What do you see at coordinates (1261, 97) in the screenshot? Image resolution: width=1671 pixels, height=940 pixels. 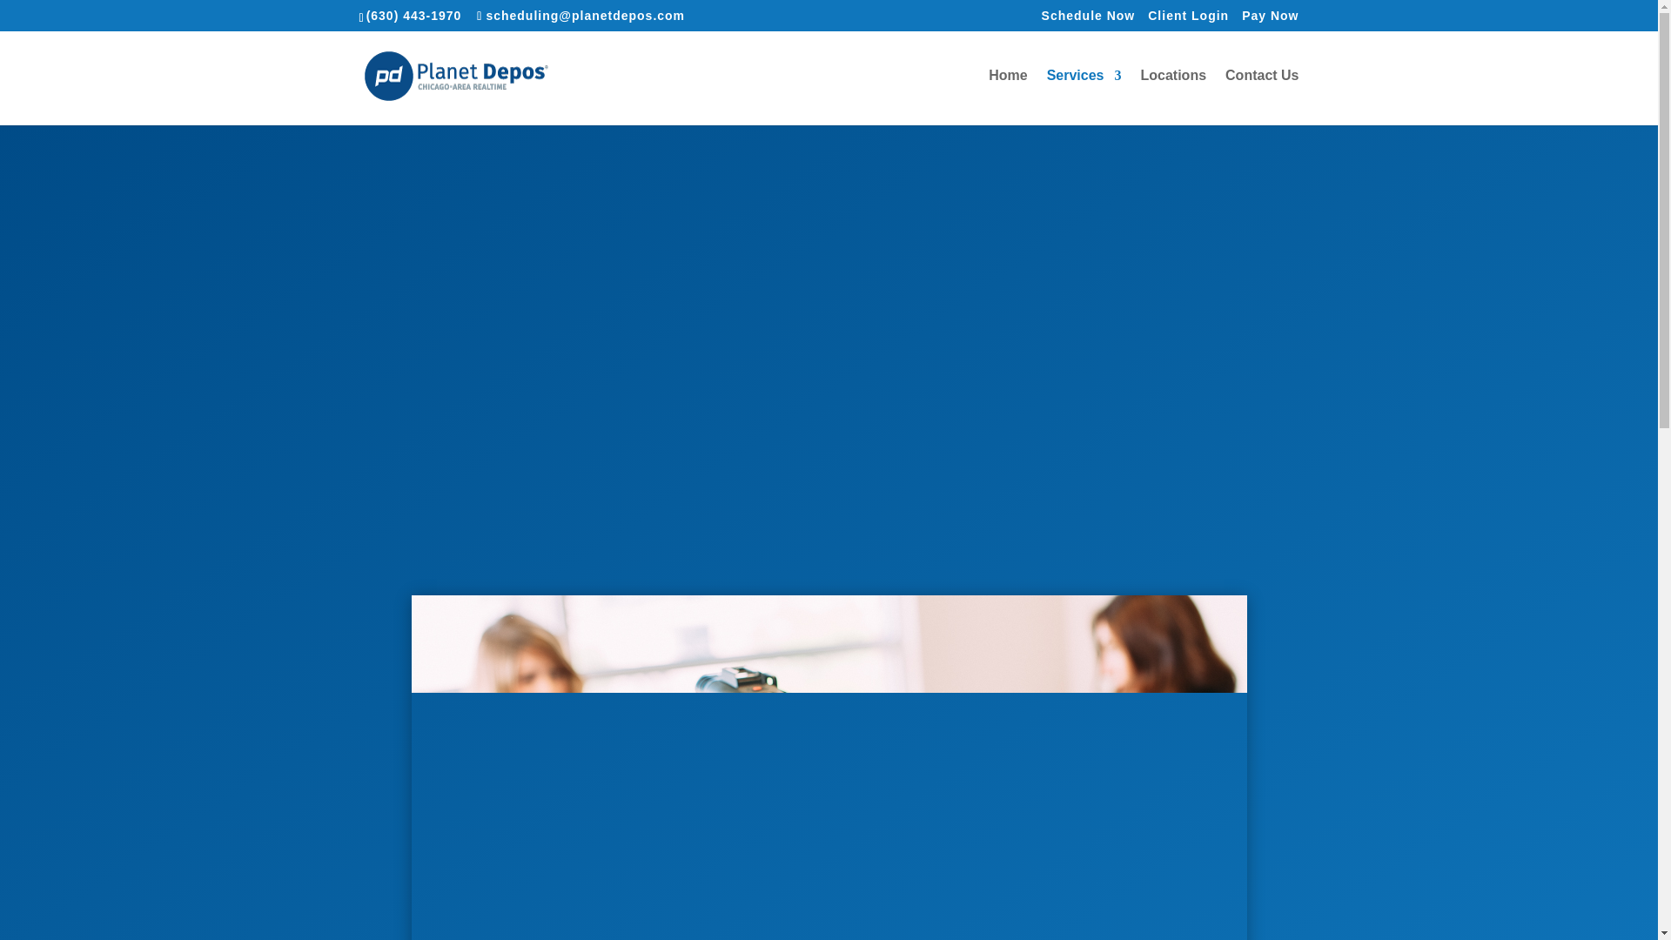 I see `Contact Us` at bounding box center [1261, 97].